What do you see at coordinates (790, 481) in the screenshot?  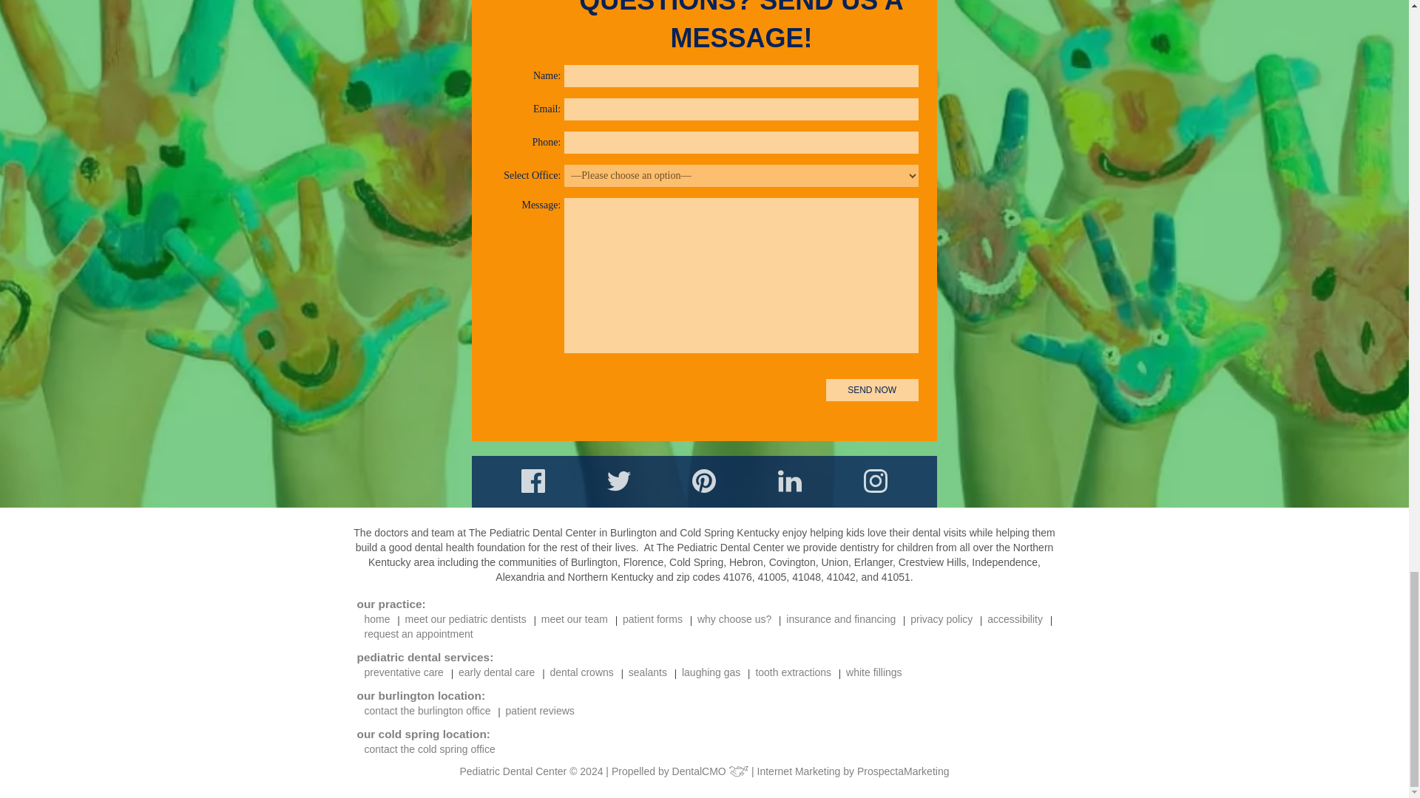 I see `LinkedIn Created with Sketch.` at bounding box center [790, 481].